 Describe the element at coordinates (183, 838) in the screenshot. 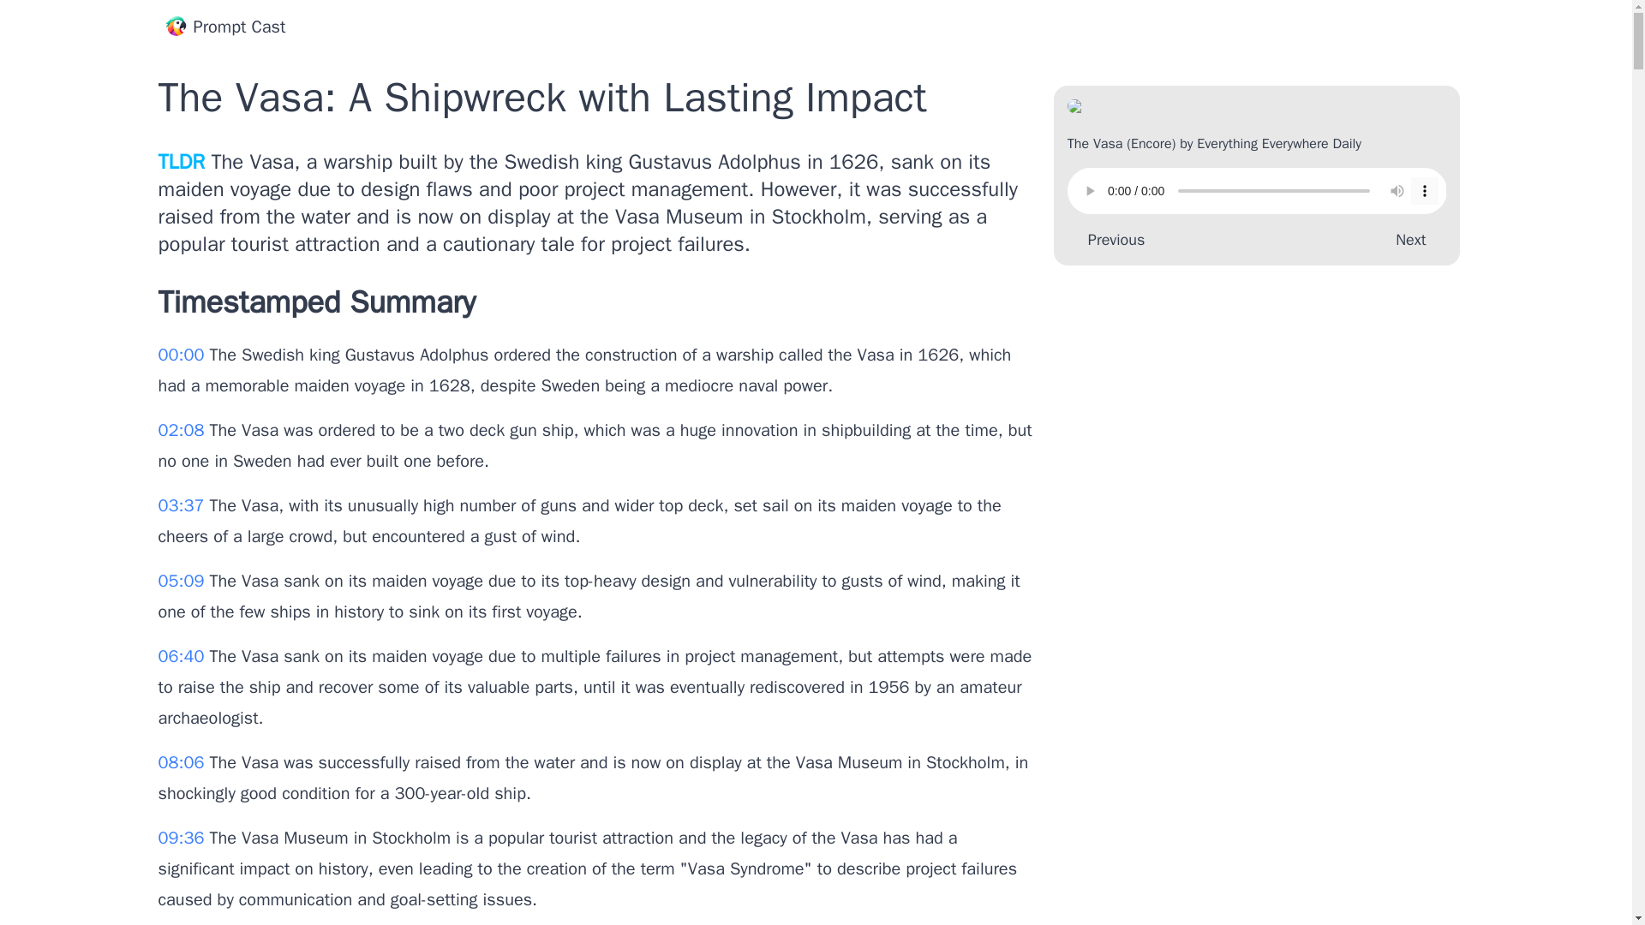

I see `09:36` at that location.